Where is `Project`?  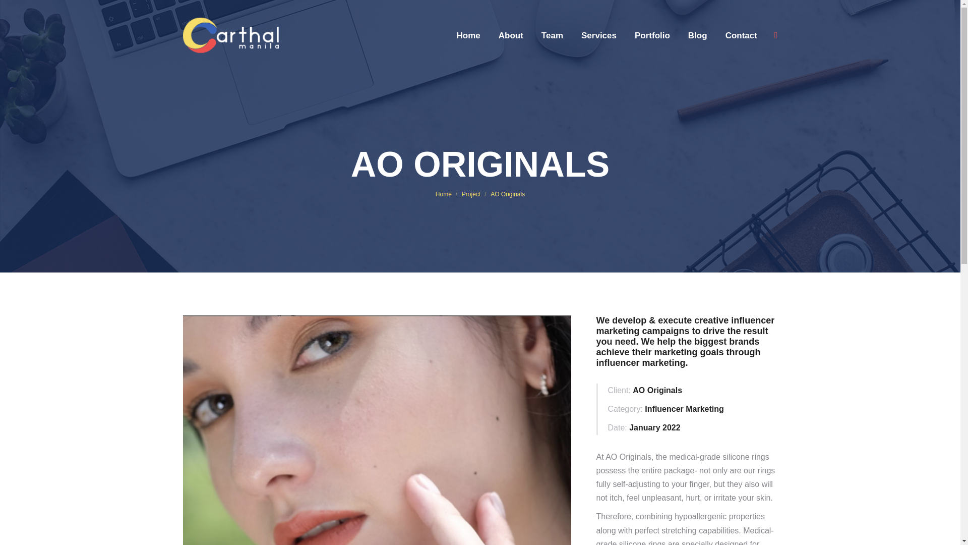 Project is located at coordinates (471, 194).